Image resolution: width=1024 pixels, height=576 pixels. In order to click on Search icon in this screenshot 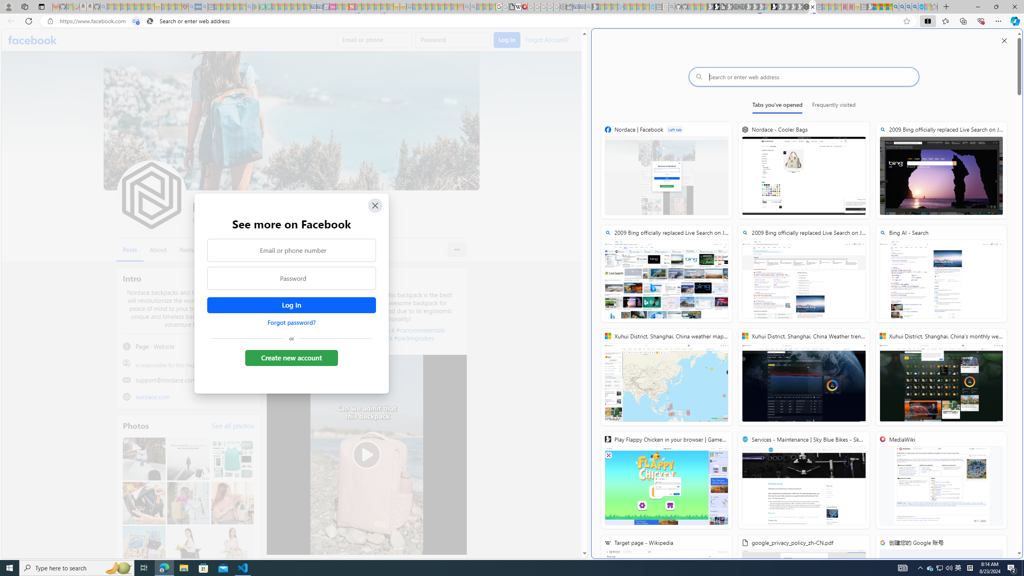, I will do `click(150, 21)`.